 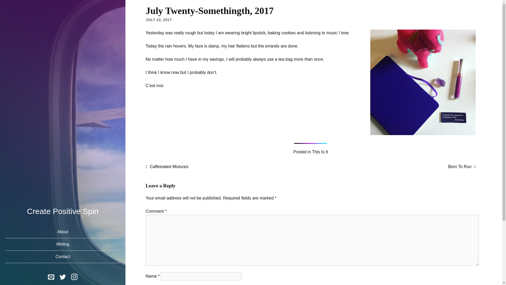 What do you see at coordinates (167, 167) in the screenshot?
I see `Caffeinated Mixtures` at bounding box center [167, 167].